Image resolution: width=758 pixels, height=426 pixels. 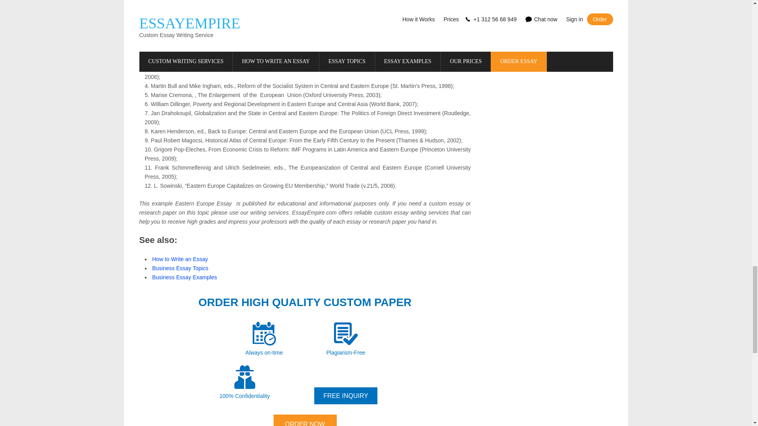 I want to click on Business Essay Topics, so click(x=180, y=268).